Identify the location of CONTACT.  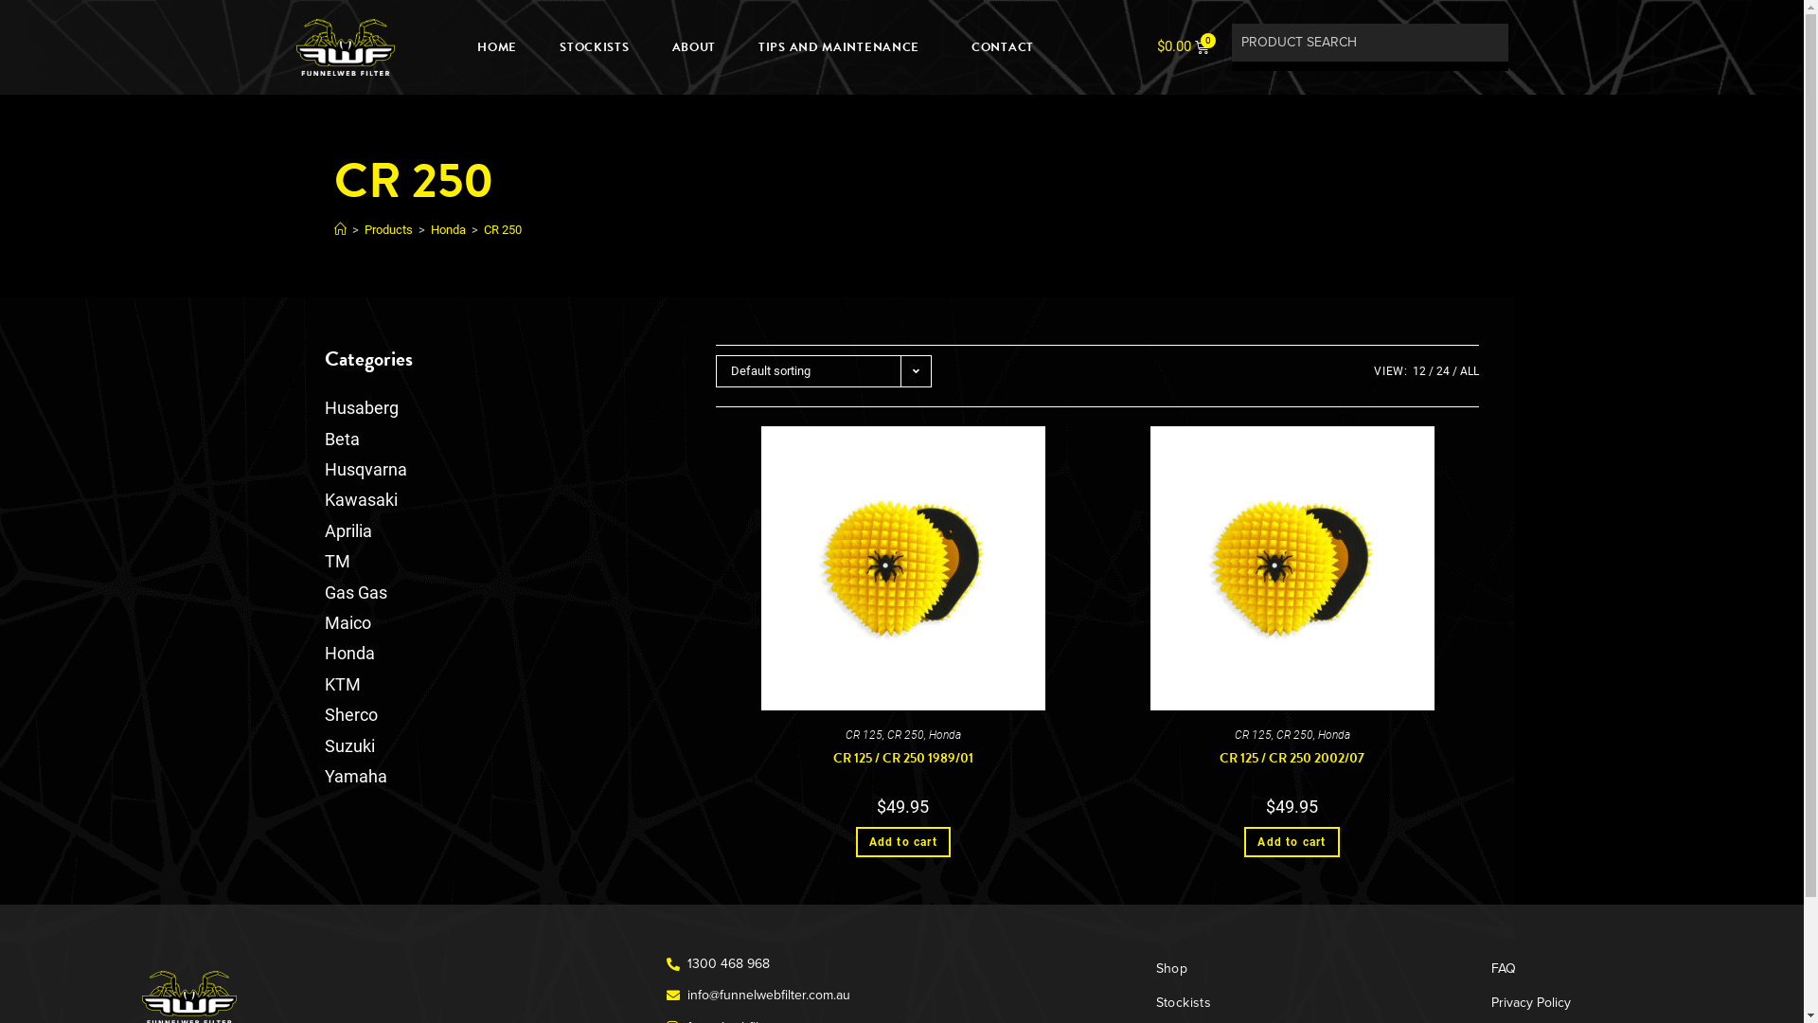
(1003, 47).